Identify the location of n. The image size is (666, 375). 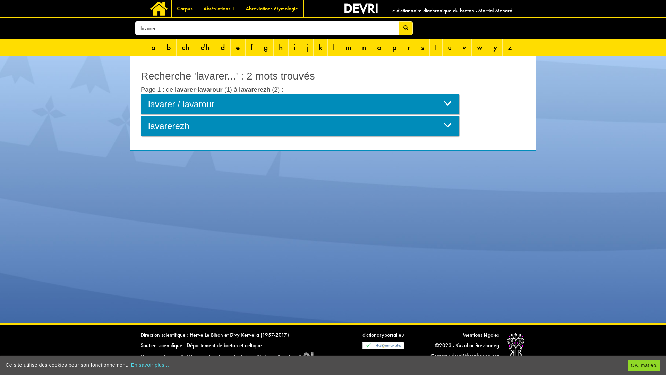
(364, 47).